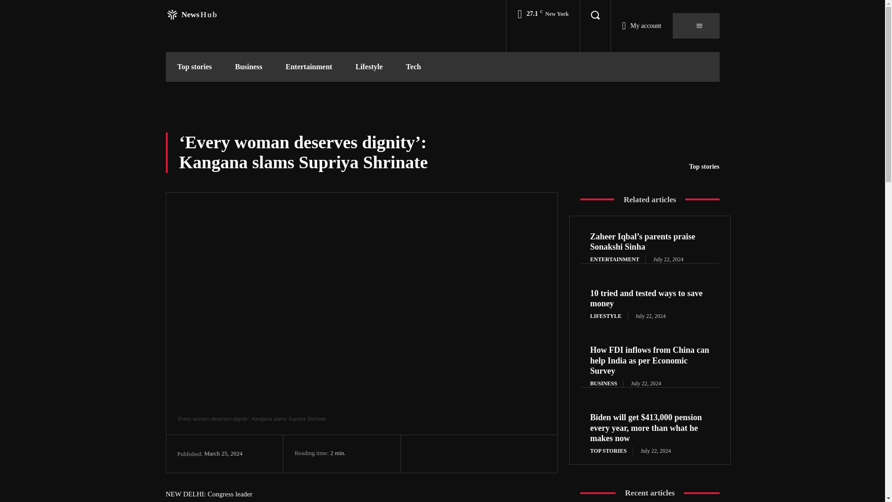 This screenshot has height=502, width=892. Describe the element at coordinates (194, 67) in the screenshot. I see `Top stories` at that location.